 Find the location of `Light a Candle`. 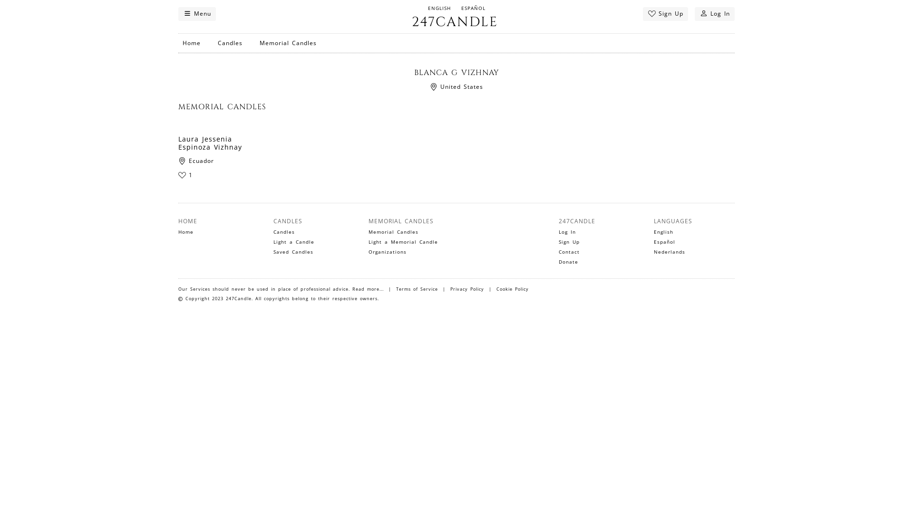

Light a Candle is located at coordinates (294, 242).